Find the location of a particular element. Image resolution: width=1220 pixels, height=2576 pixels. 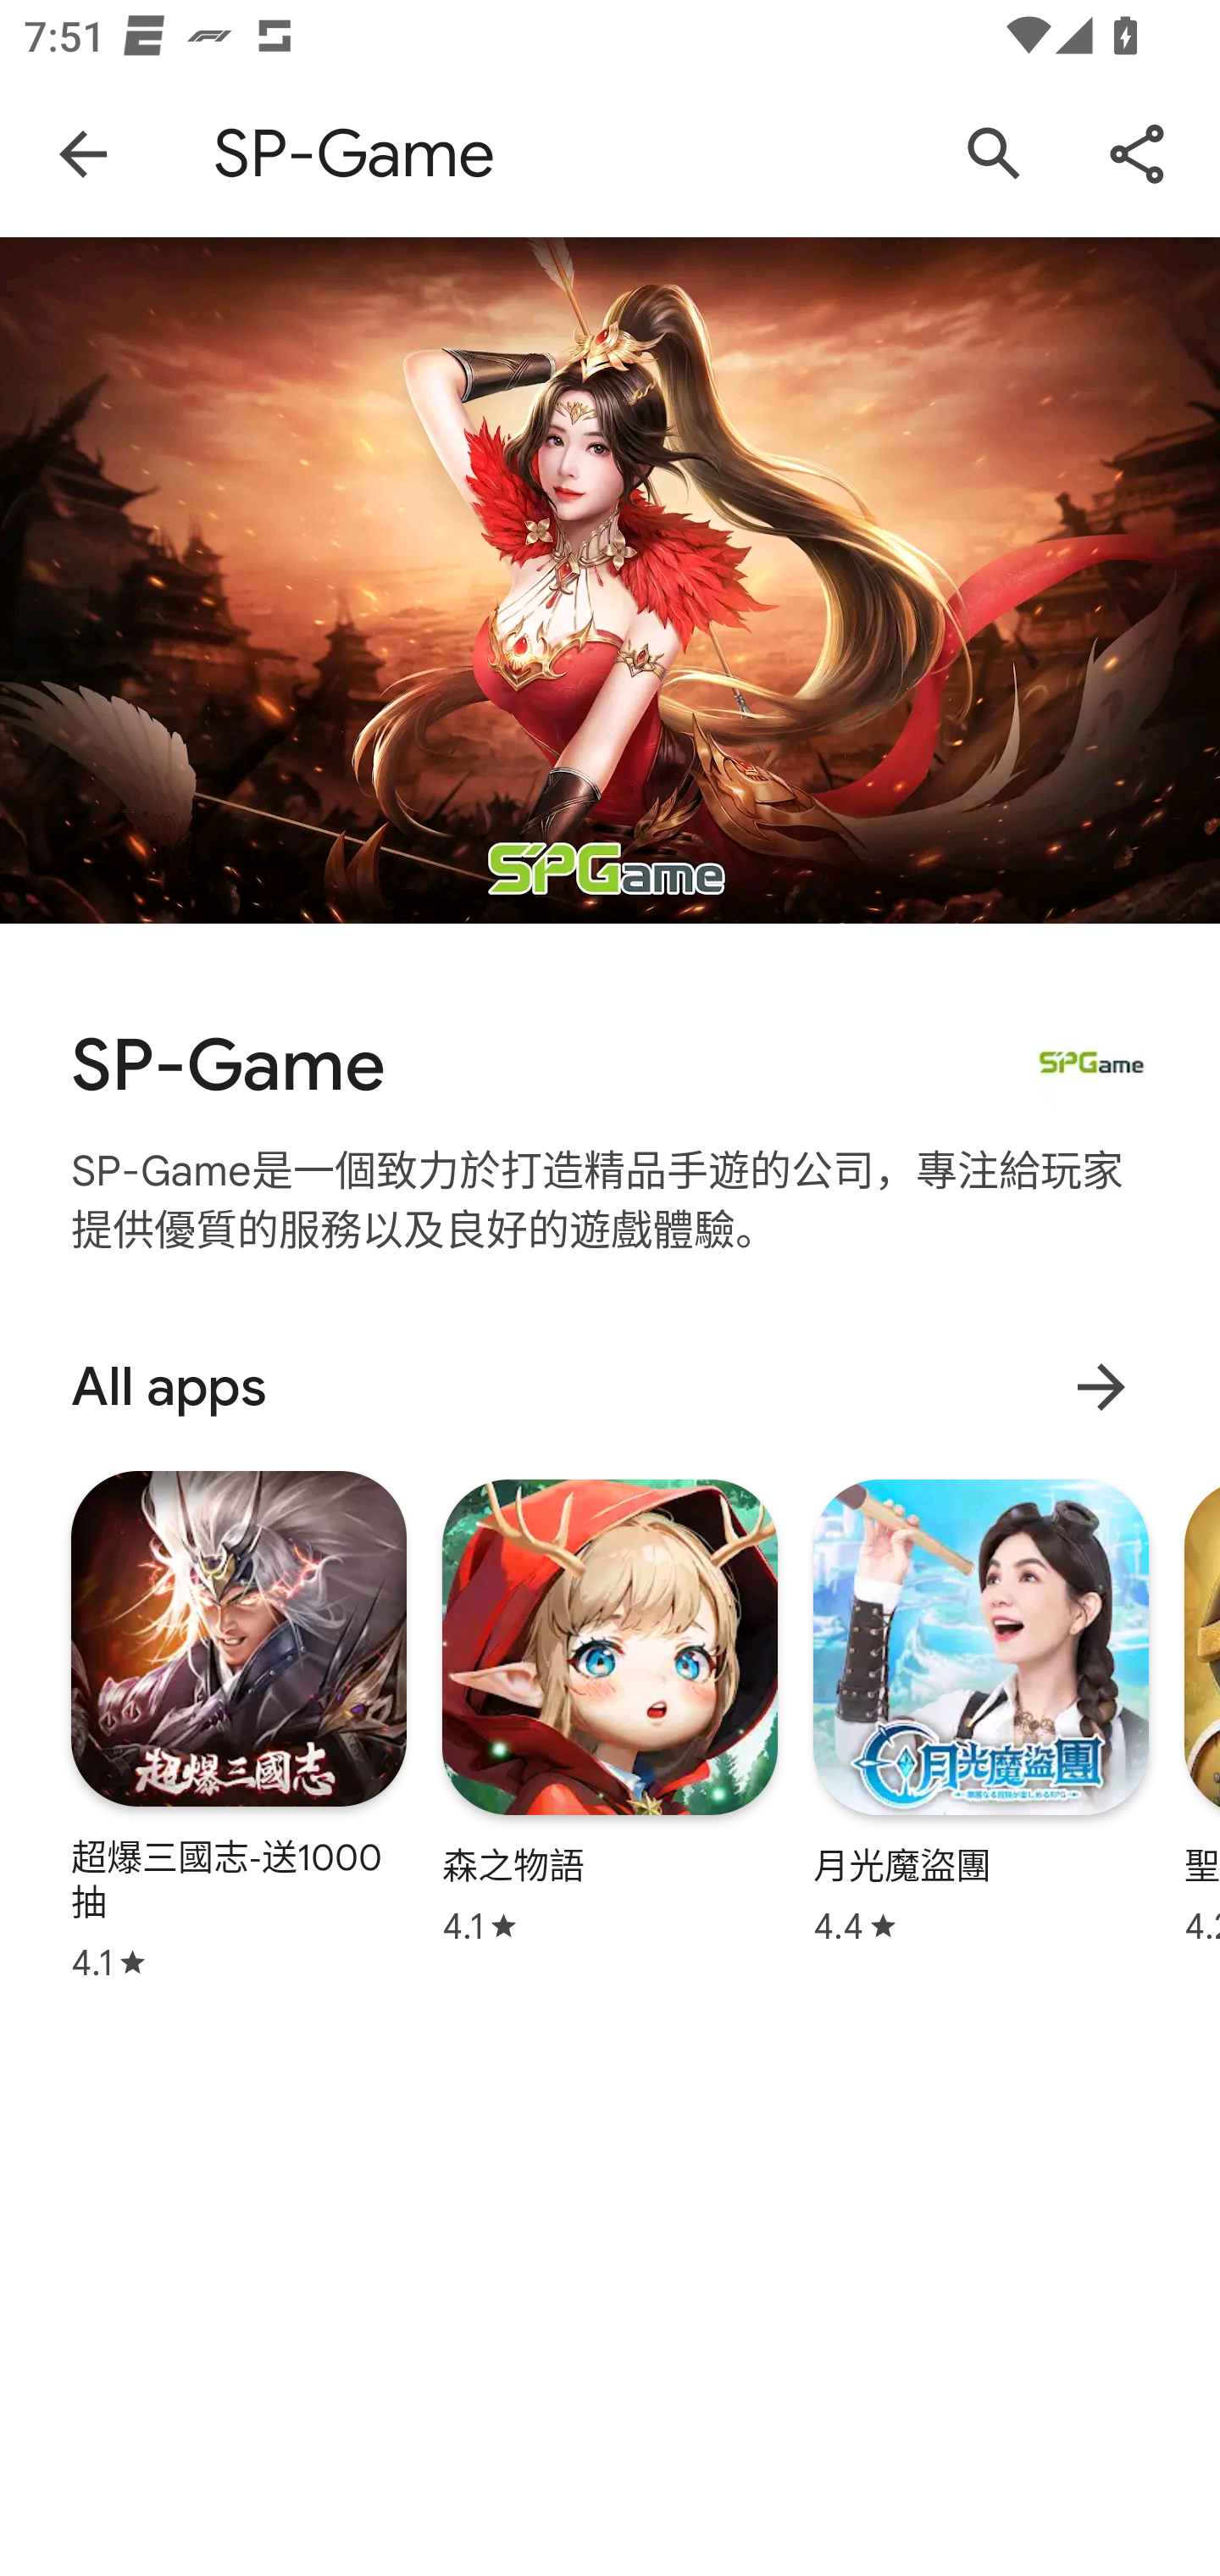

All apps More results for All apps is located at coordinates (610, 1386).